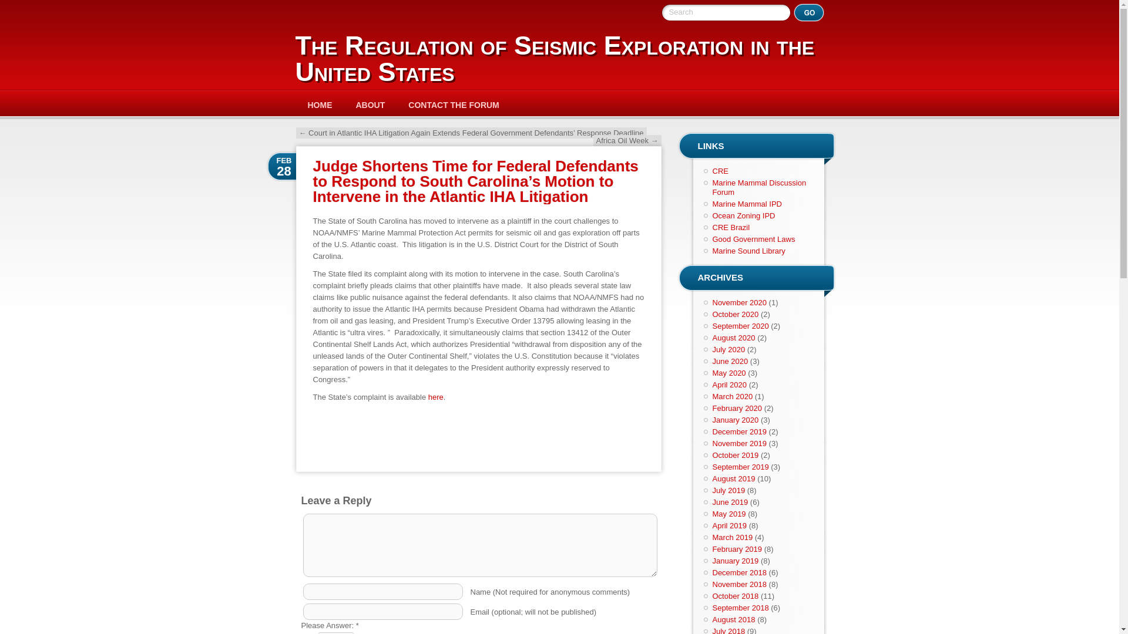 The height and width of the screenshot is (634, 1128). Describe the element at coordinates (729, 525) in the screenshot. I see `April 2019` at that location.